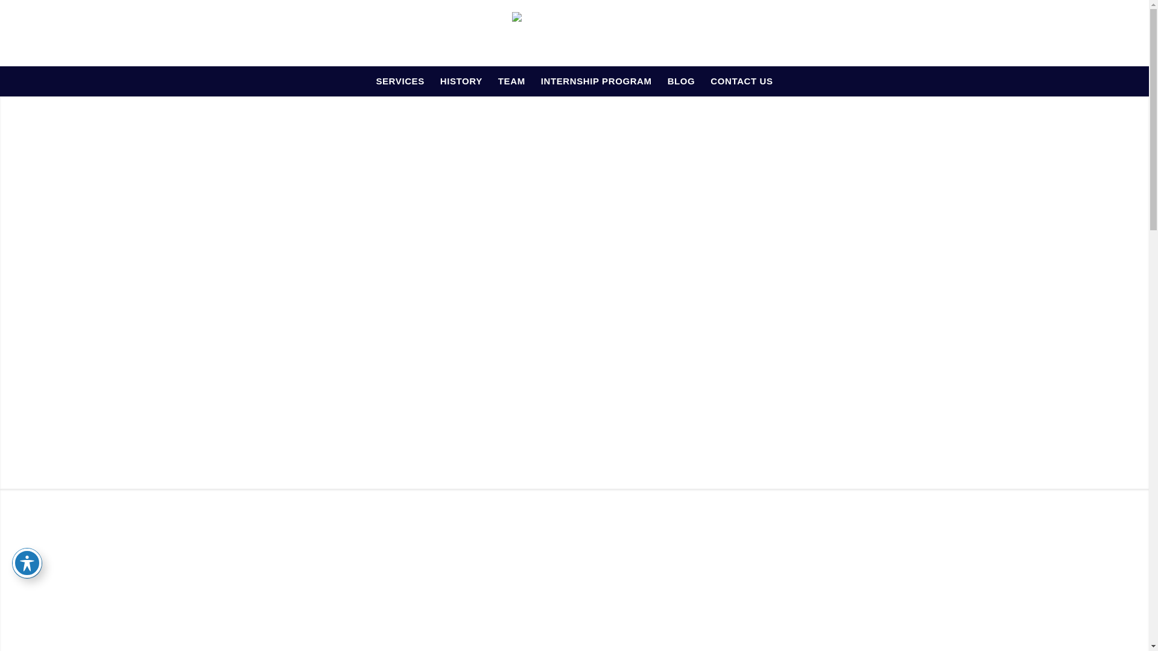  I want to click on INTERNSHIP PROGRAM, so click(596, 81).